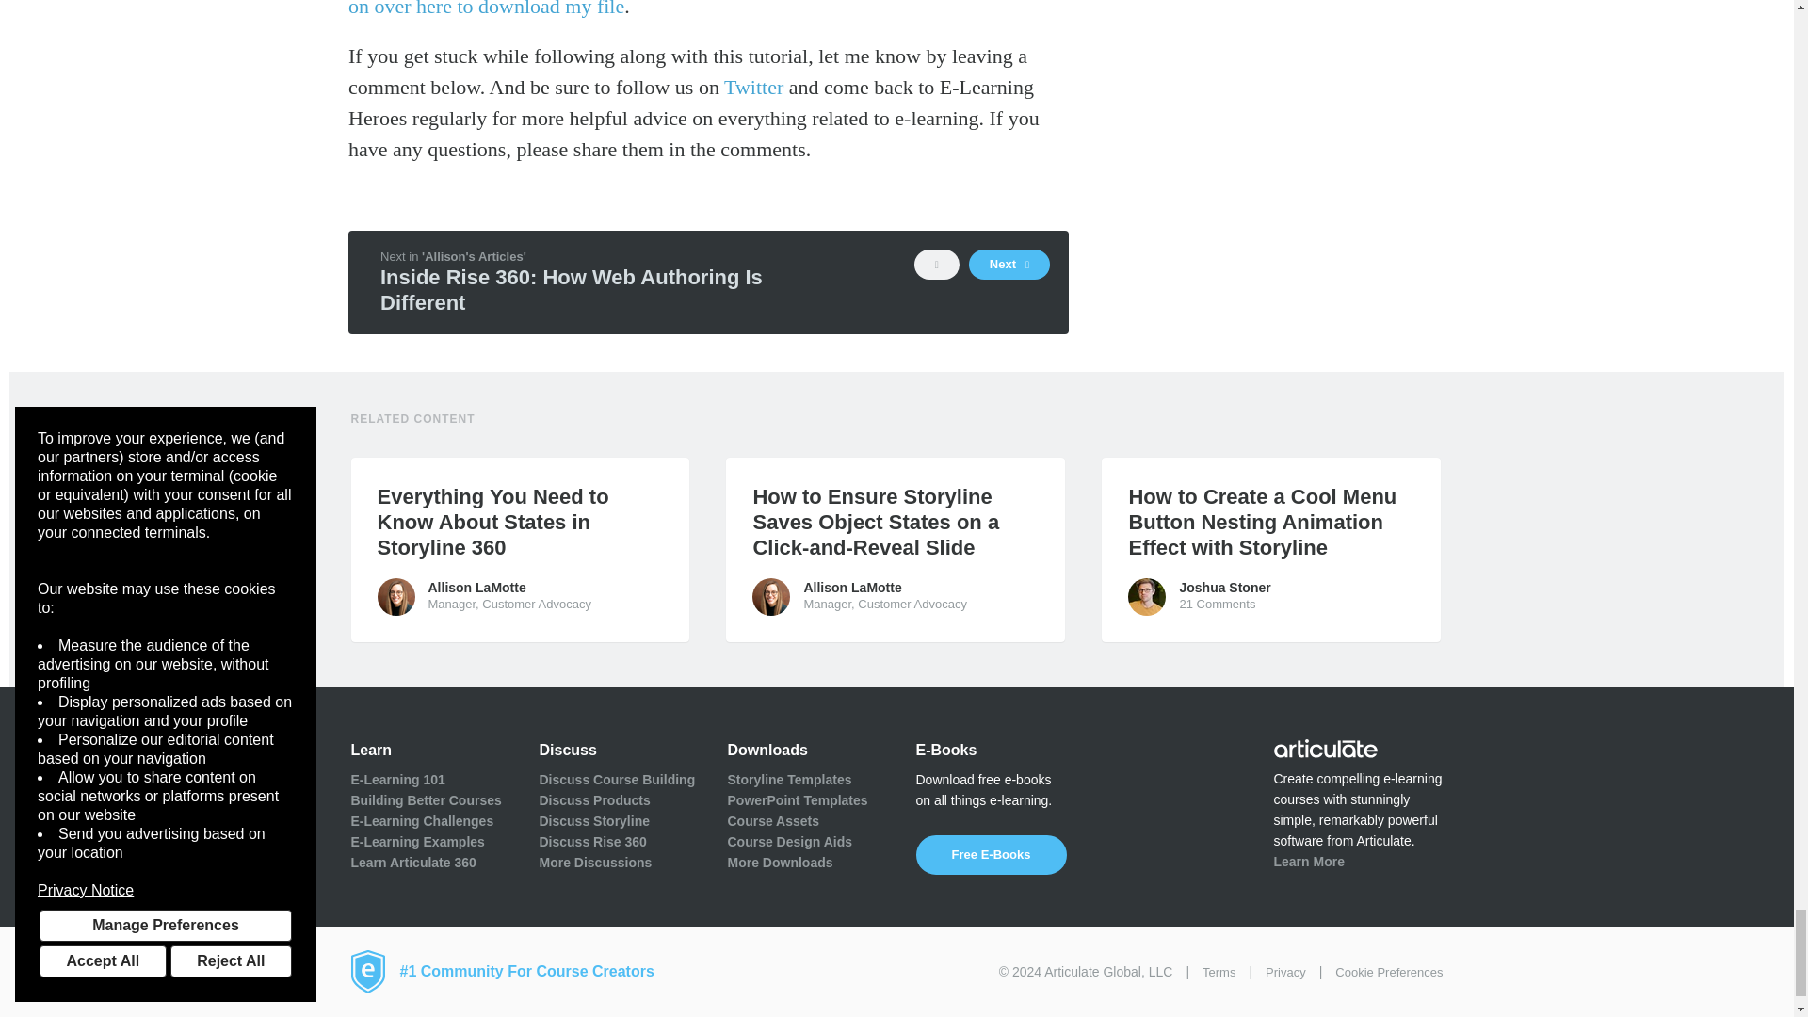 This screenshot has height=1017, width=1808. I want to click on Everything You Need to Know About States in Storyline 360, so click(520, 522).